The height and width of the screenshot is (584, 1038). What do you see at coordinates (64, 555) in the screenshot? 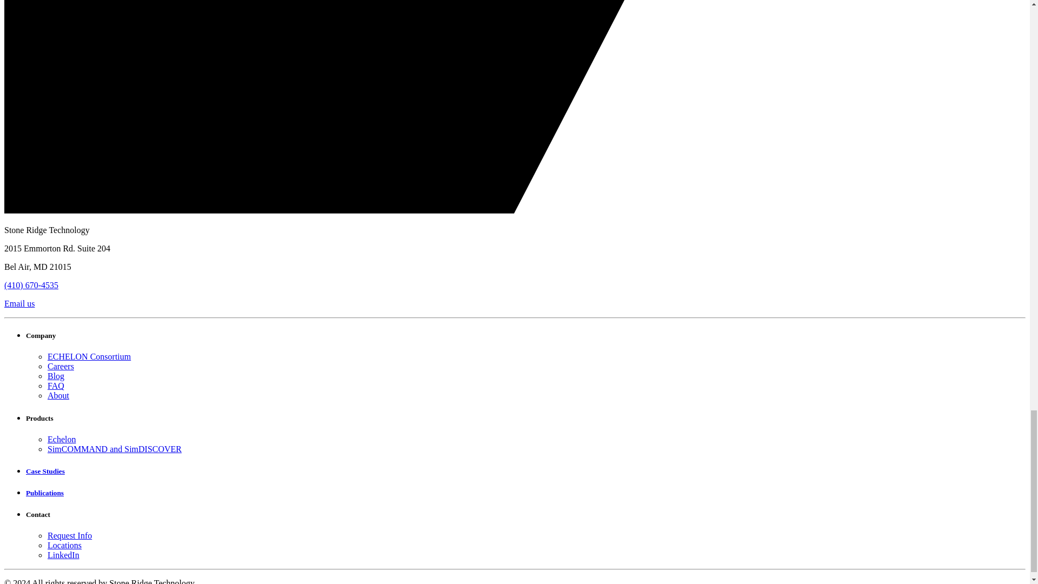
I see `LinkedIn` at bounding box center [64, 555].